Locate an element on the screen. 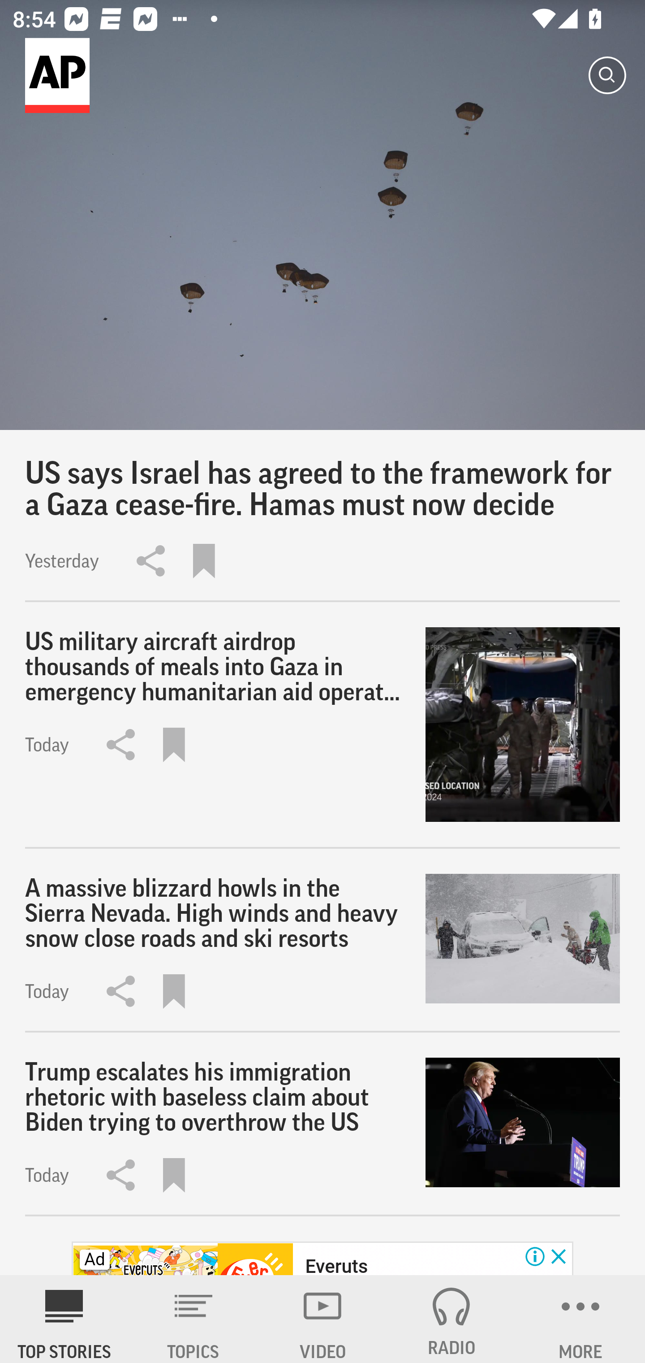 The image size is (645, 1363). MORE is located at coordinates (580, 1319).